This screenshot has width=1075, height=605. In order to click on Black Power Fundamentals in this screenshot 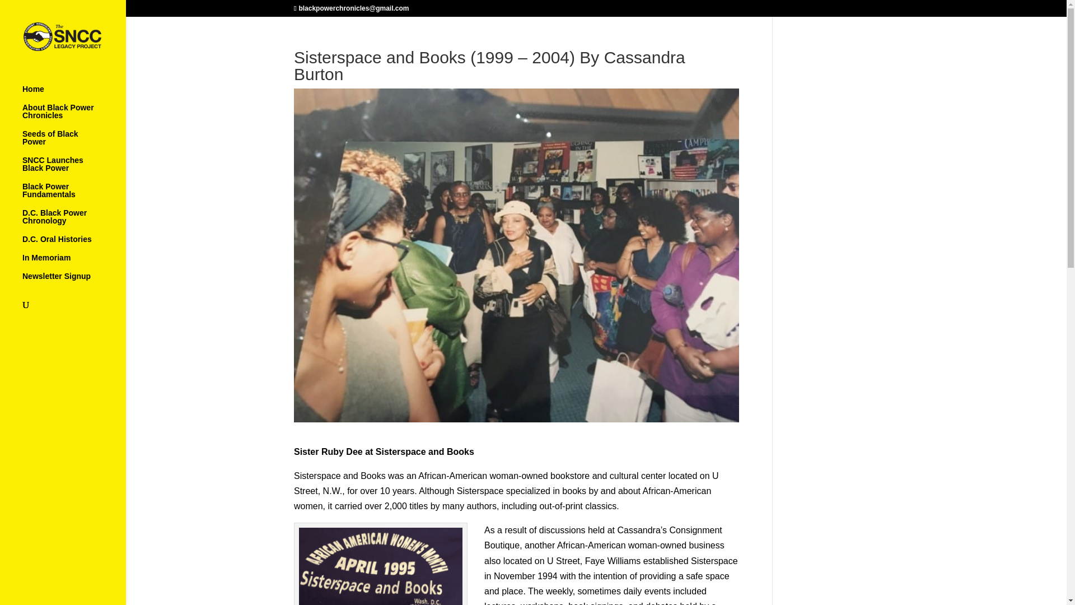, I will do `click(74, 196)`.